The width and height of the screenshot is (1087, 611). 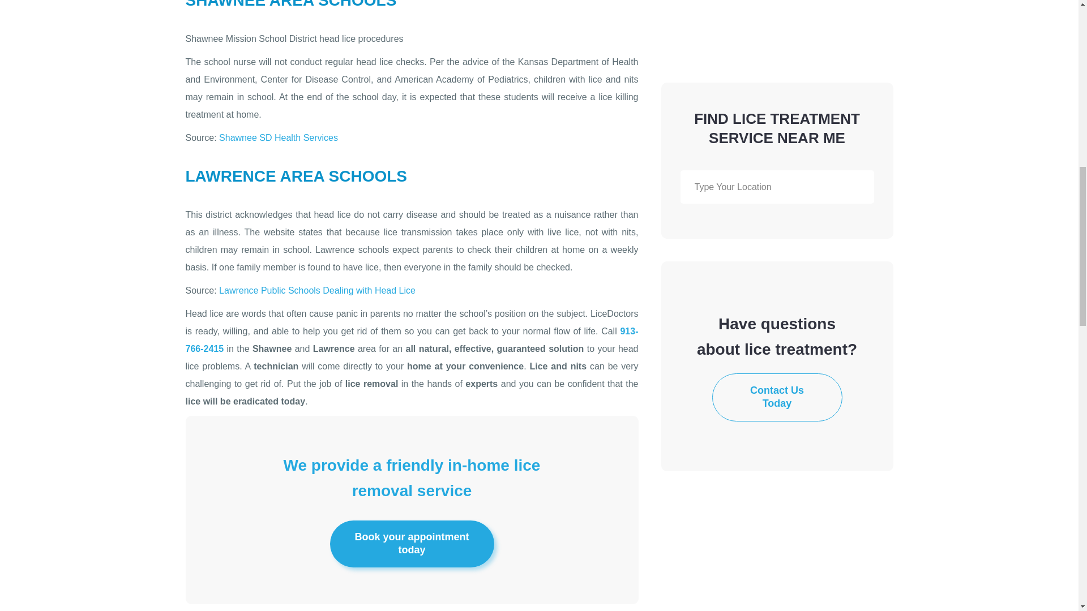 What do you see at coordinates (412, 339) in the screenshot?
I see `913-766-2415` at bounding box center [412, 339].